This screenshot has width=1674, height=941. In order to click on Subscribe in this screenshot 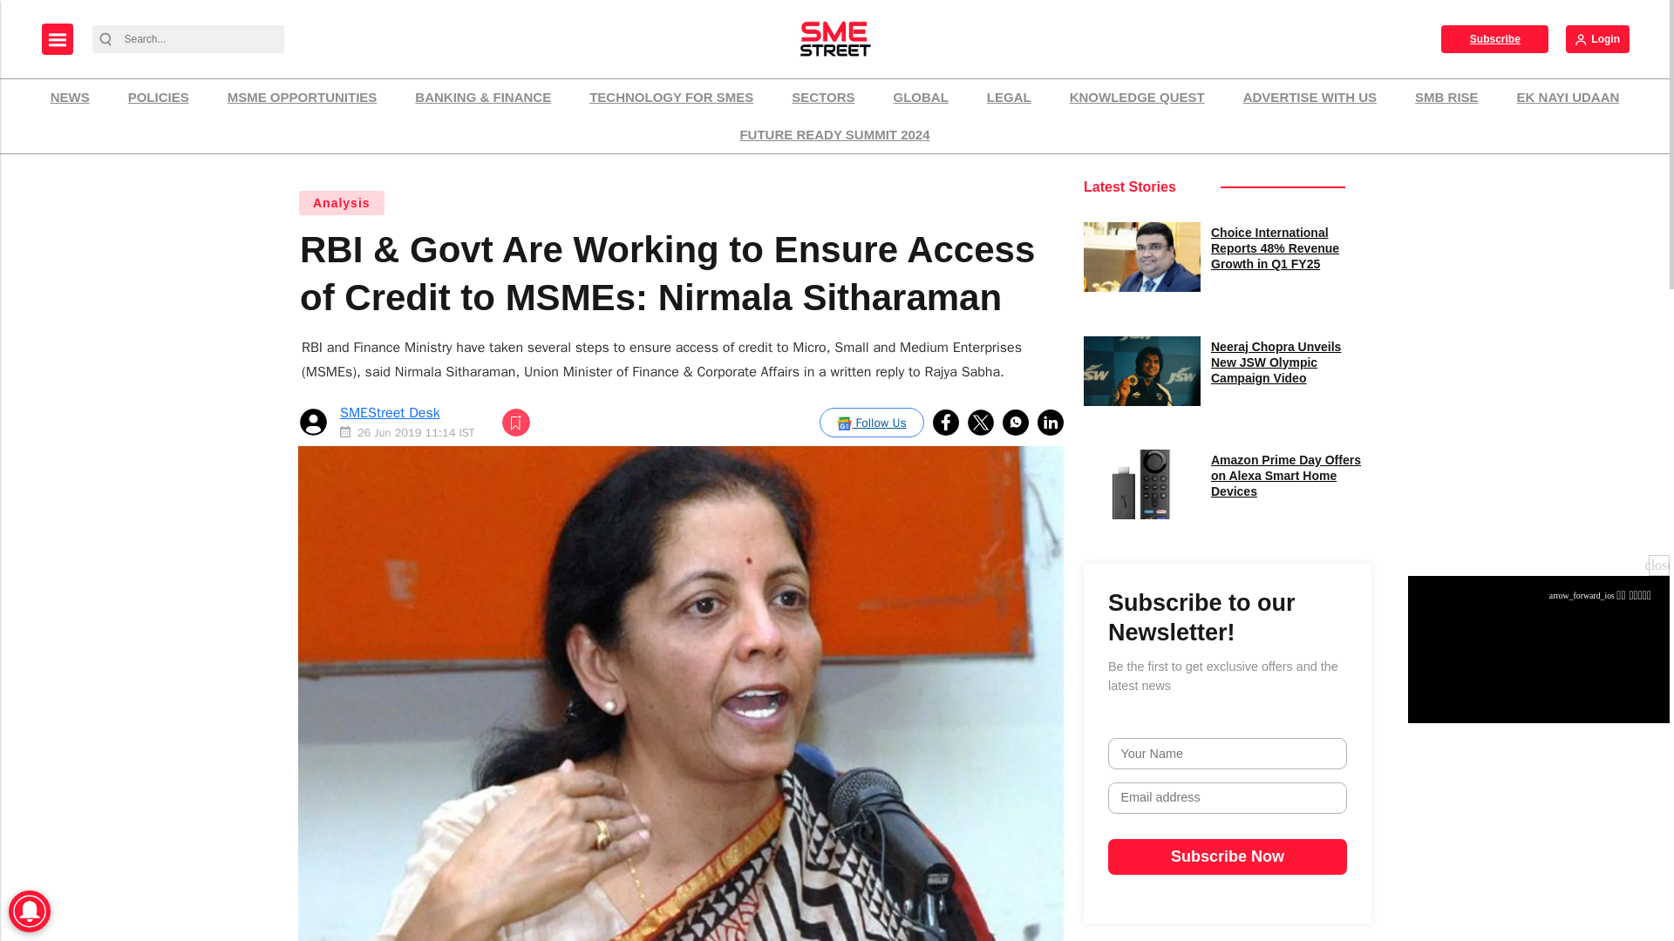, I will do `click(1494, 38)`.